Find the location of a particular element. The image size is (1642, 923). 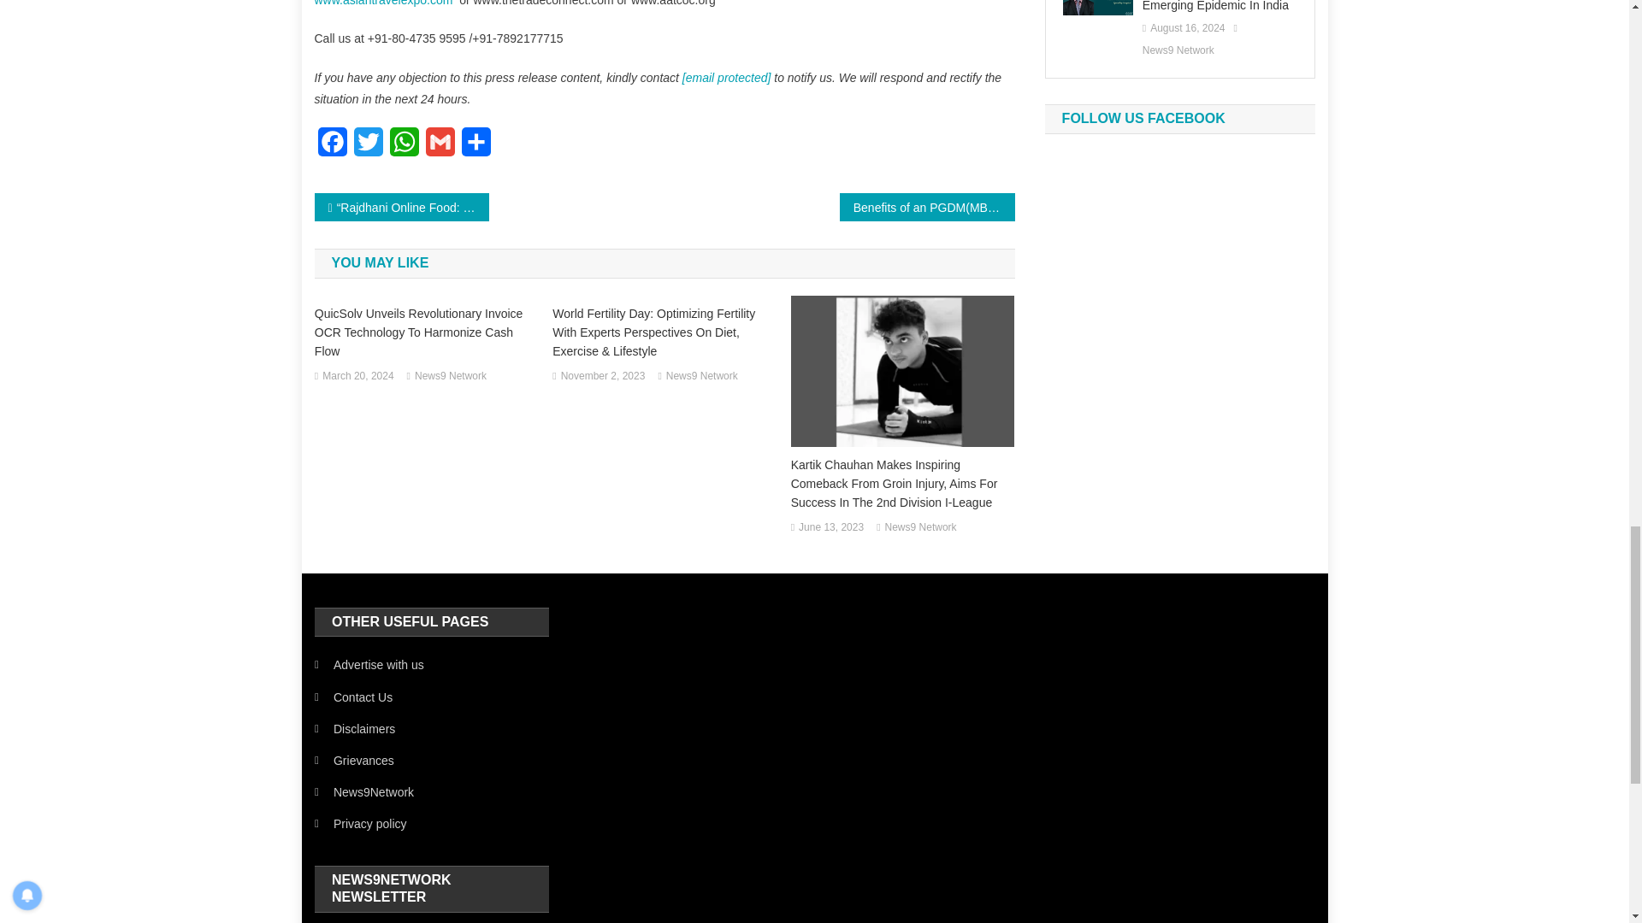

Facebook is located at coordinates (333, 147).